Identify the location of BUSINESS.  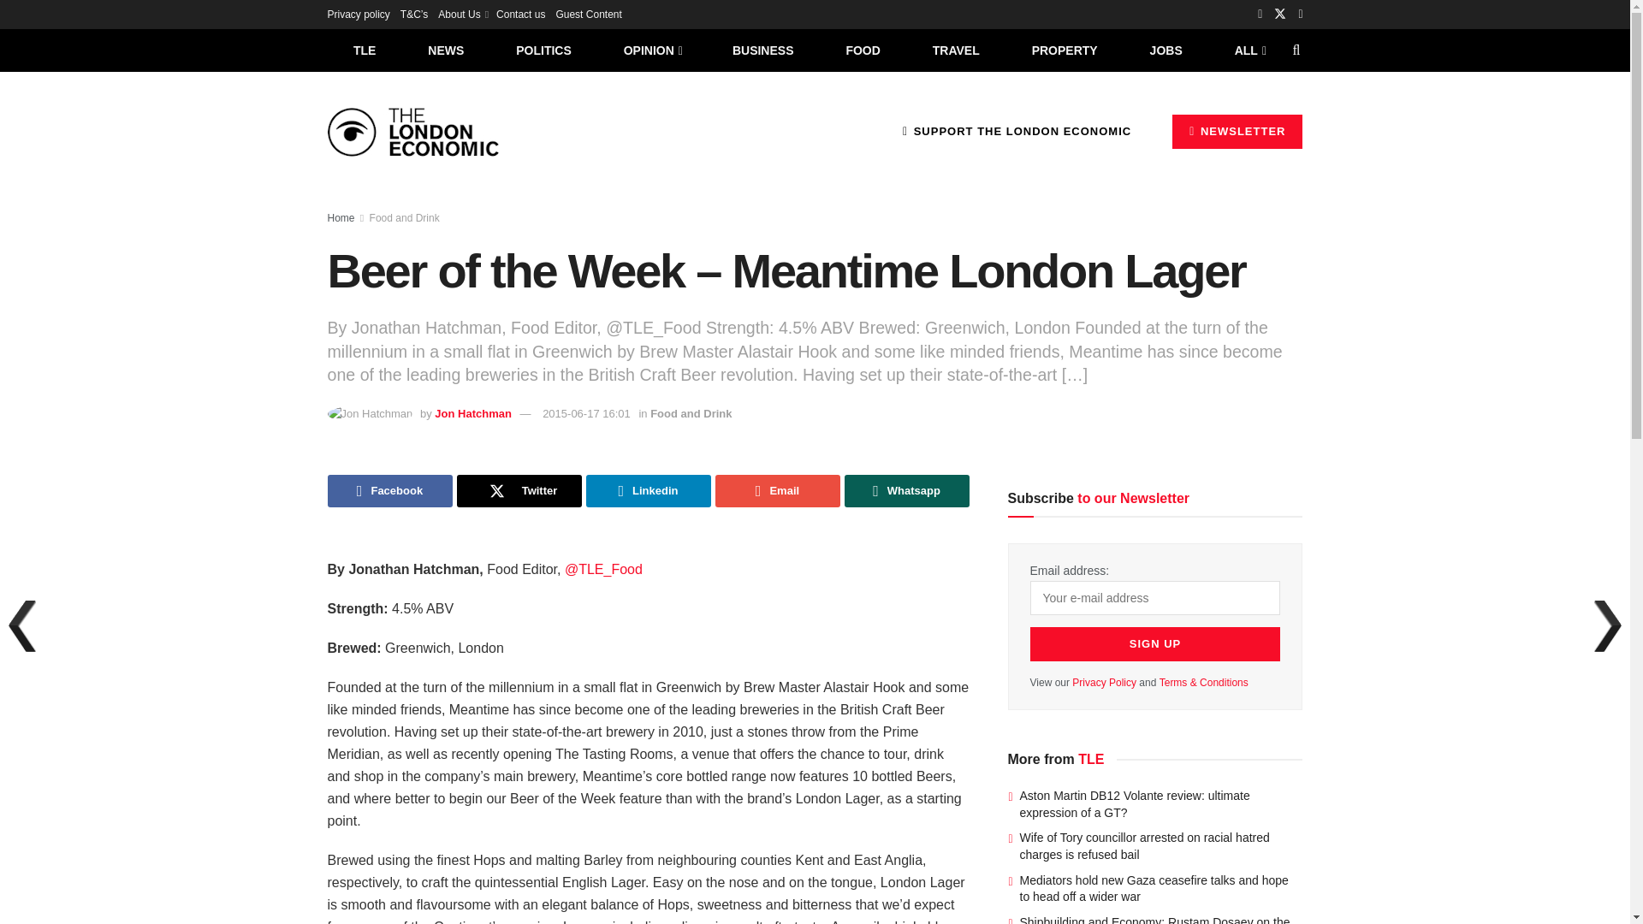
(763, 50).